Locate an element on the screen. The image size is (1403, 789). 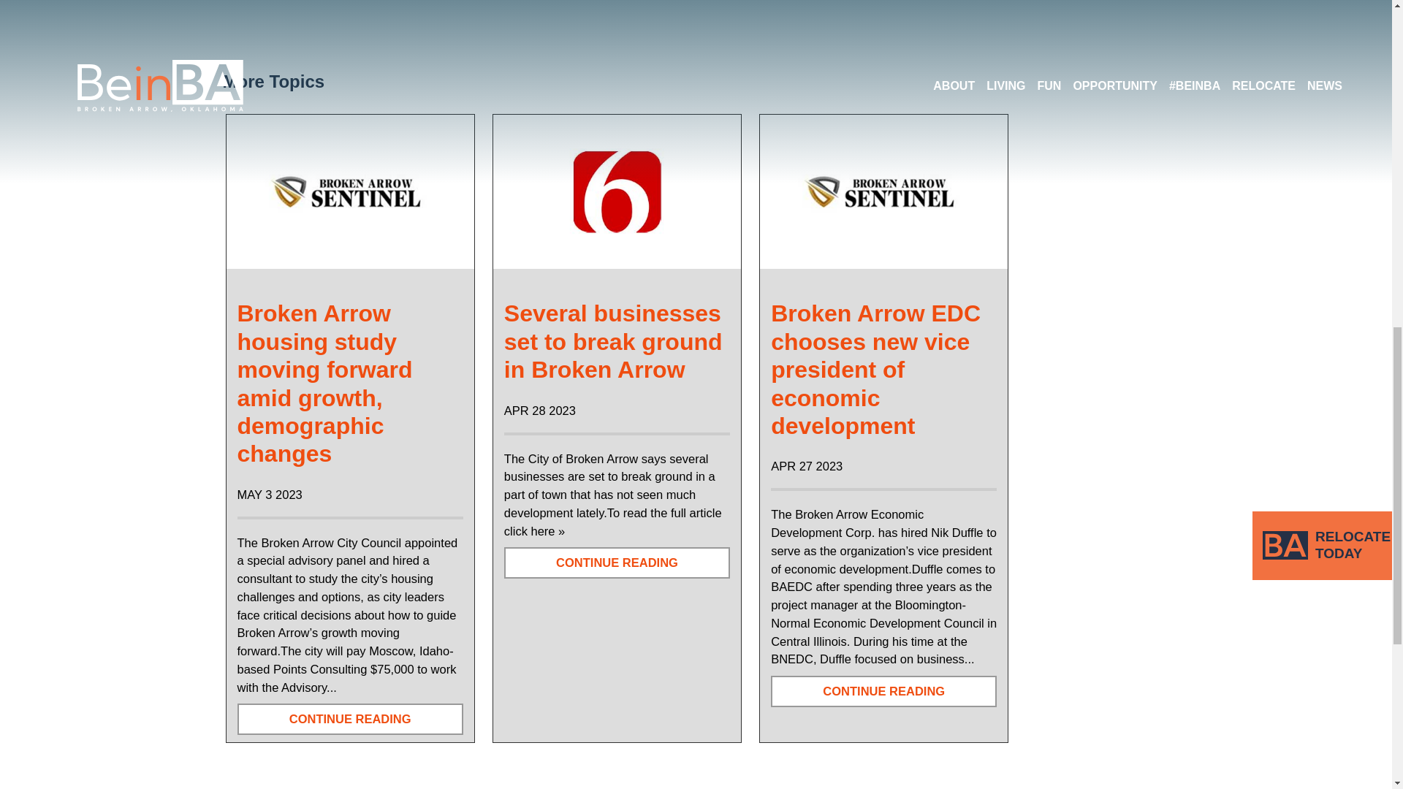
CONTINUE READING is located at coordinates (617, 563).